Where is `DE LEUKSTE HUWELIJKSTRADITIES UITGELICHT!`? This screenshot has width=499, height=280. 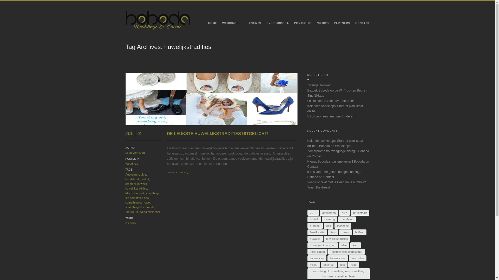
DE LEUKSTE HUWELIJKSTRADITIES UITGELICHT! is located at coordinates (218, 134).